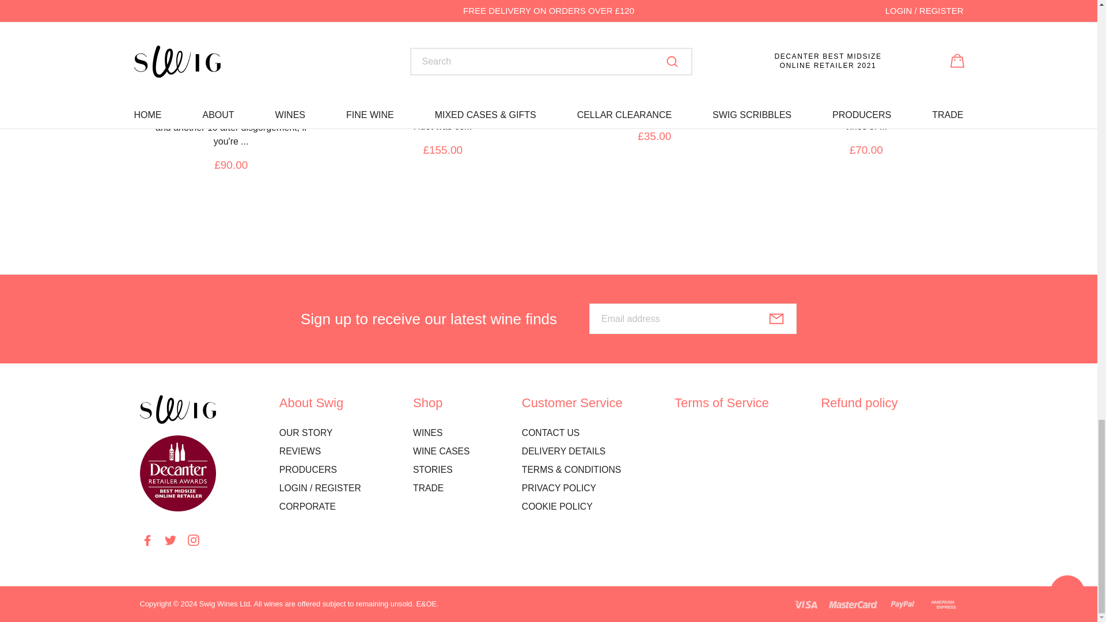 This screenshot has width=1106, height=622. I want to click on Swig Wines on Twitter, so click(171, 540).